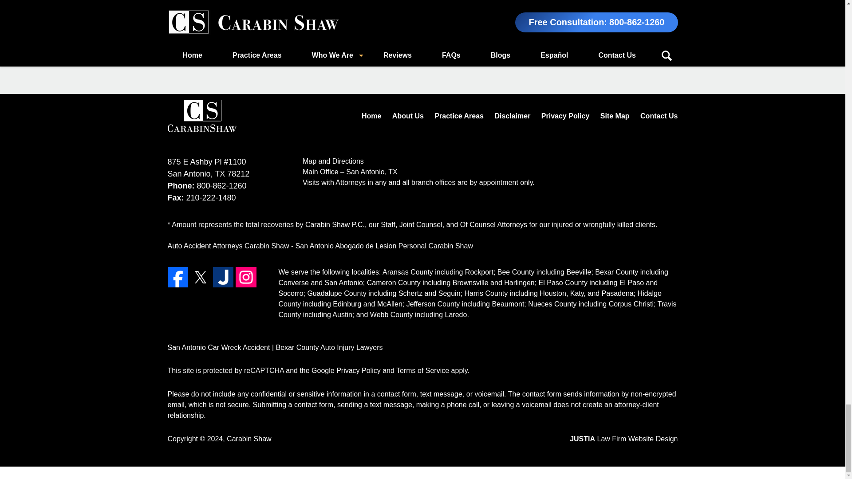  I want to click on Facebook, so click(178, 277).